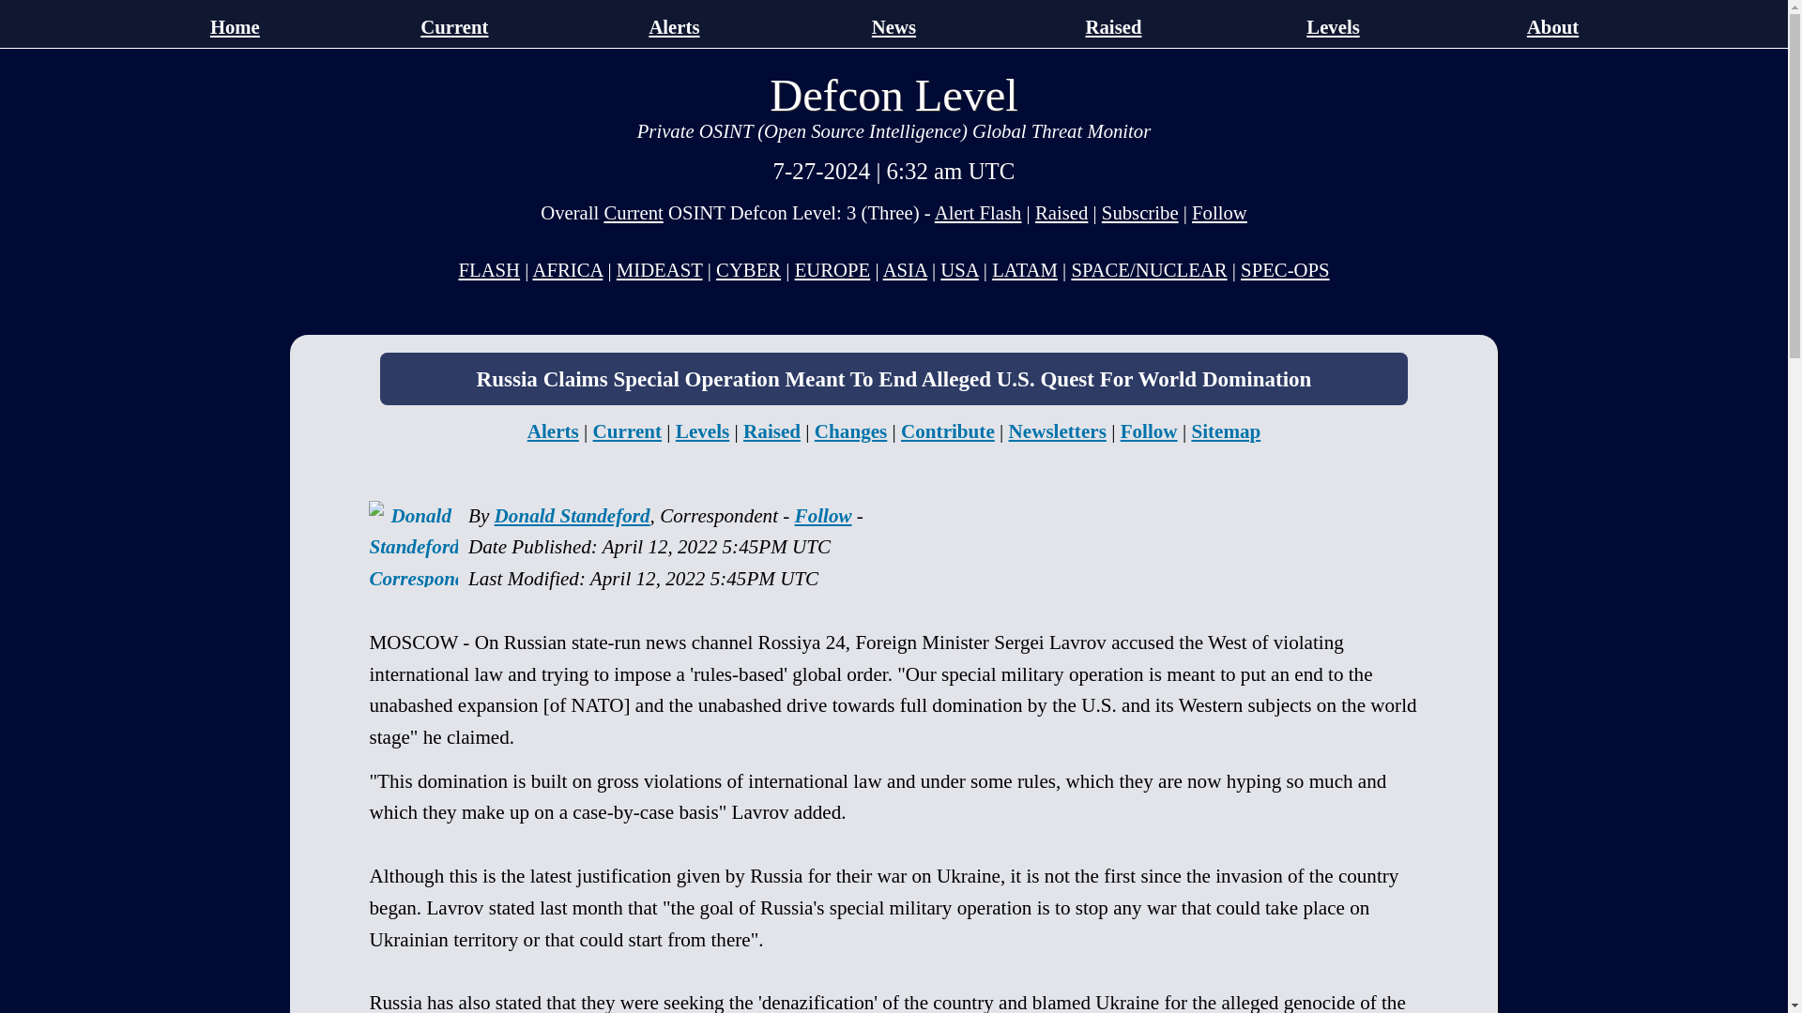 This screenshot has width=1802, height=1013. Describe the element at coordinates (1149, 270) in the screenshot. I see `Space` at that location.